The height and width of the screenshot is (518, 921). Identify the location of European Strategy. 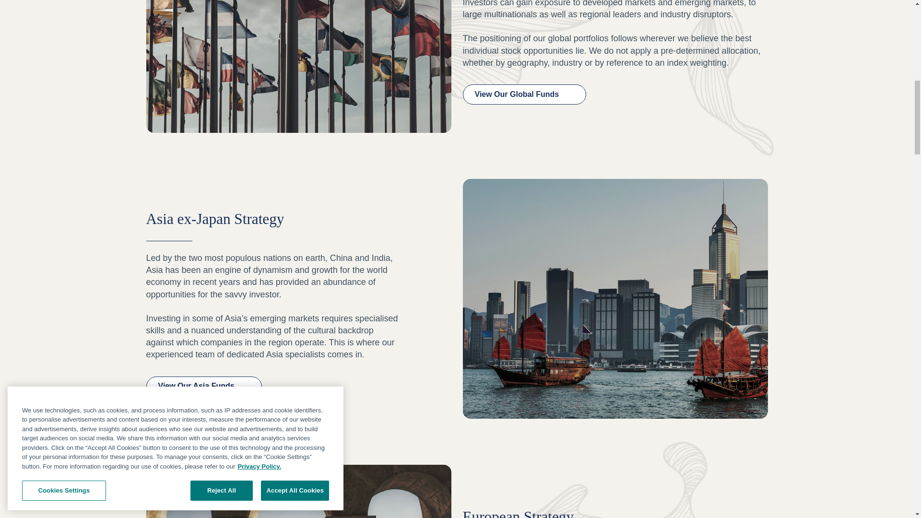
(298, 491).